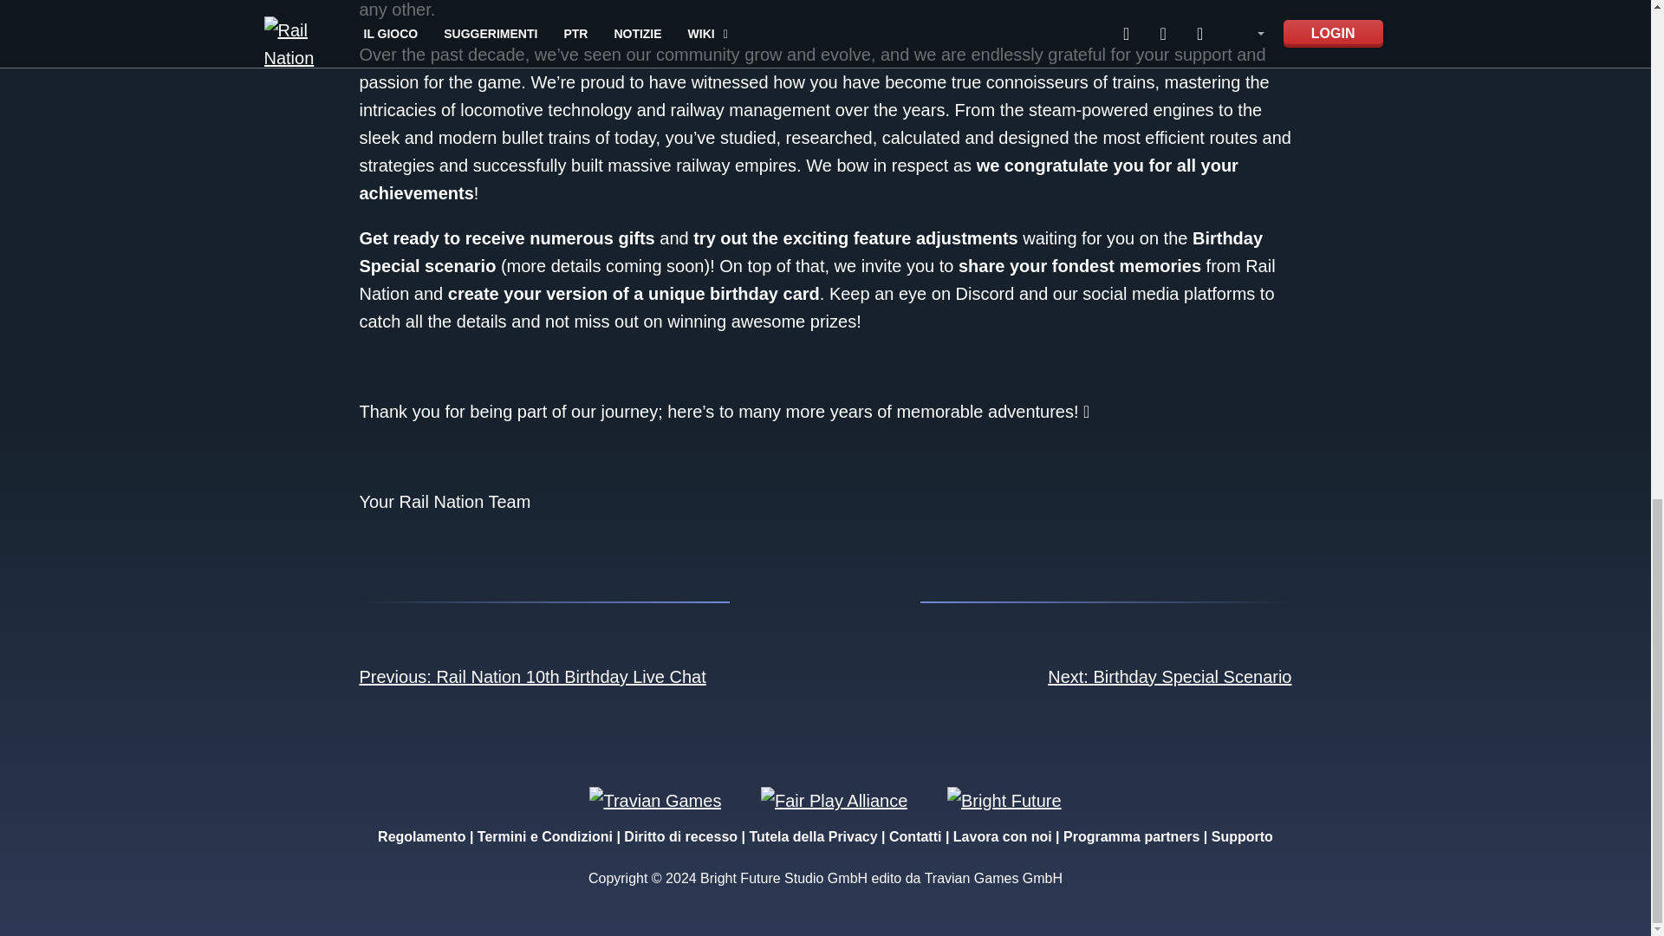 The image size is (1664, 936). I want to click on Qui trovi il regolamento del gioco., so click(421, 836).